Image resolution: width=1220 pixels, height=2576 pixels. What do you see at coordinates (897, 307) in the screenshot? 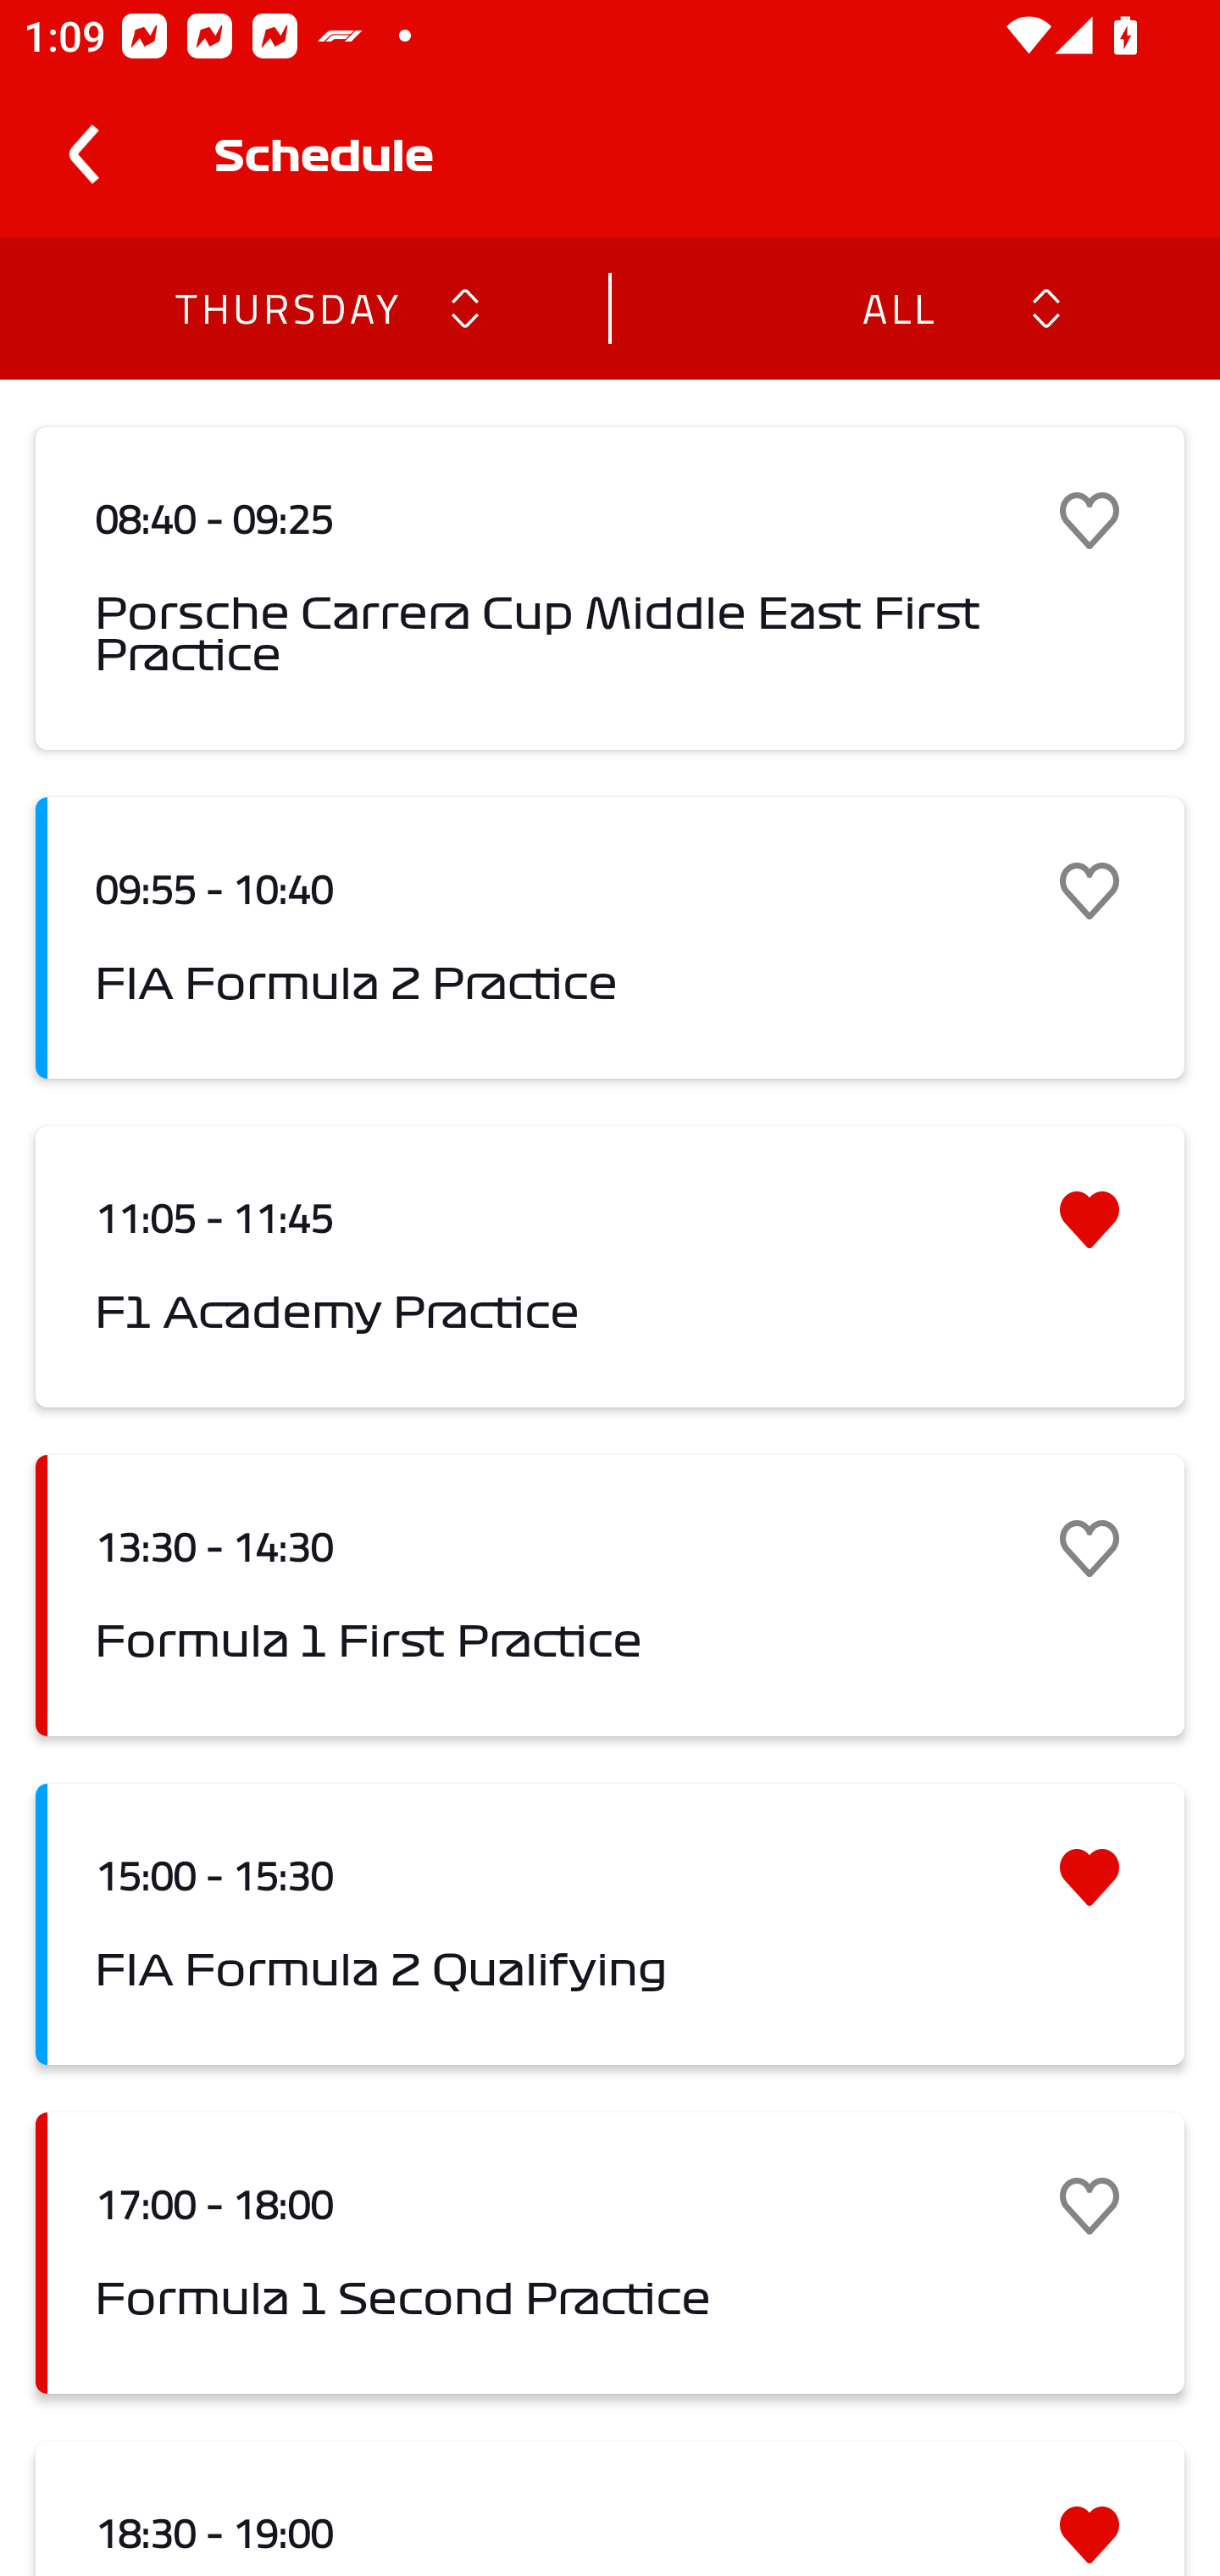
I see `ALL` at bounding box center [897, 307].